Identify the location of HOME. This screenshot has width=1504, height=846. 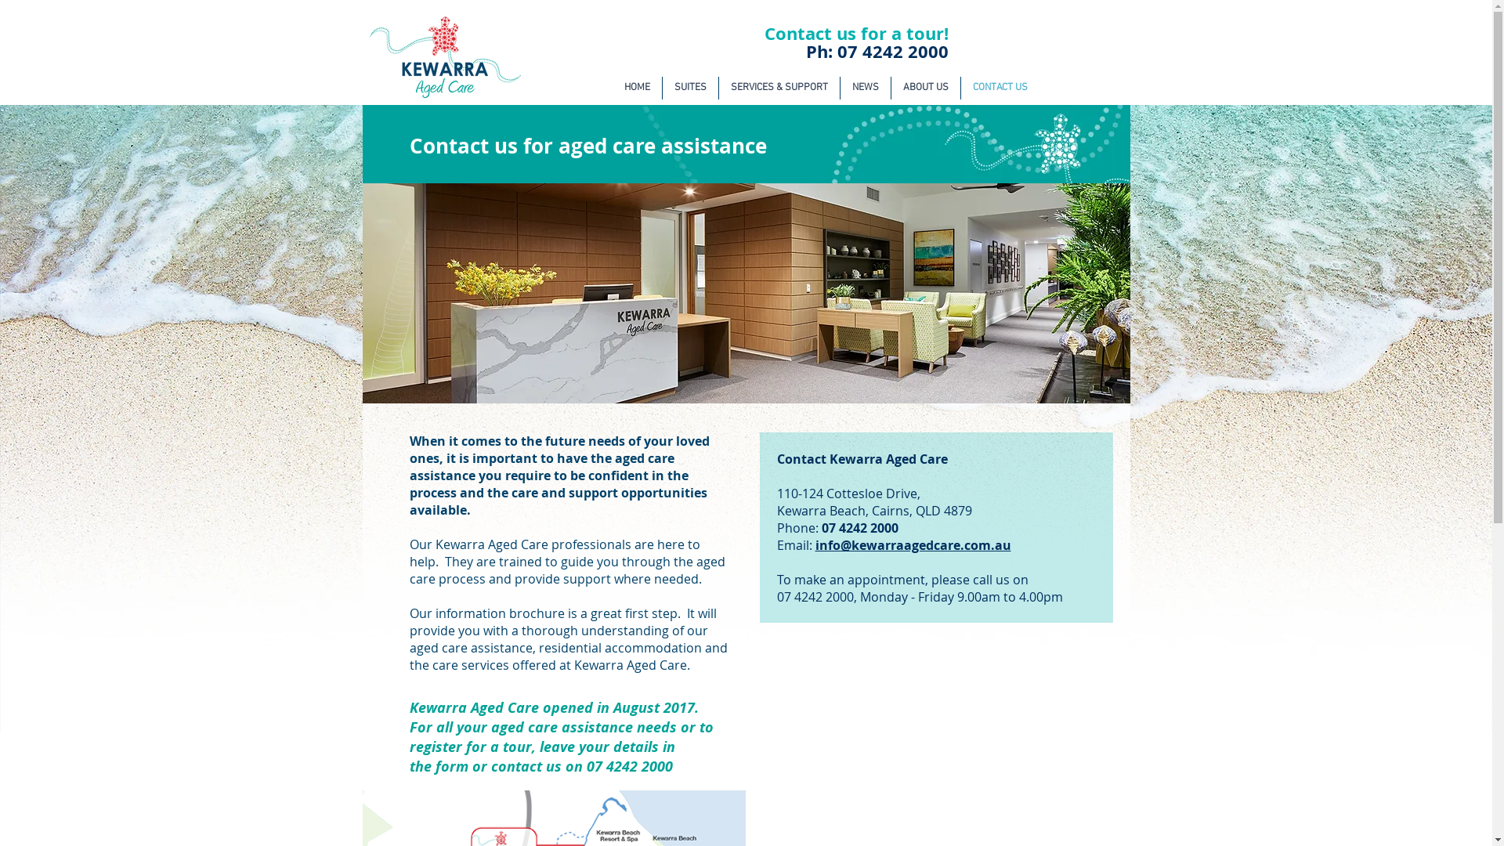
(638, 88).